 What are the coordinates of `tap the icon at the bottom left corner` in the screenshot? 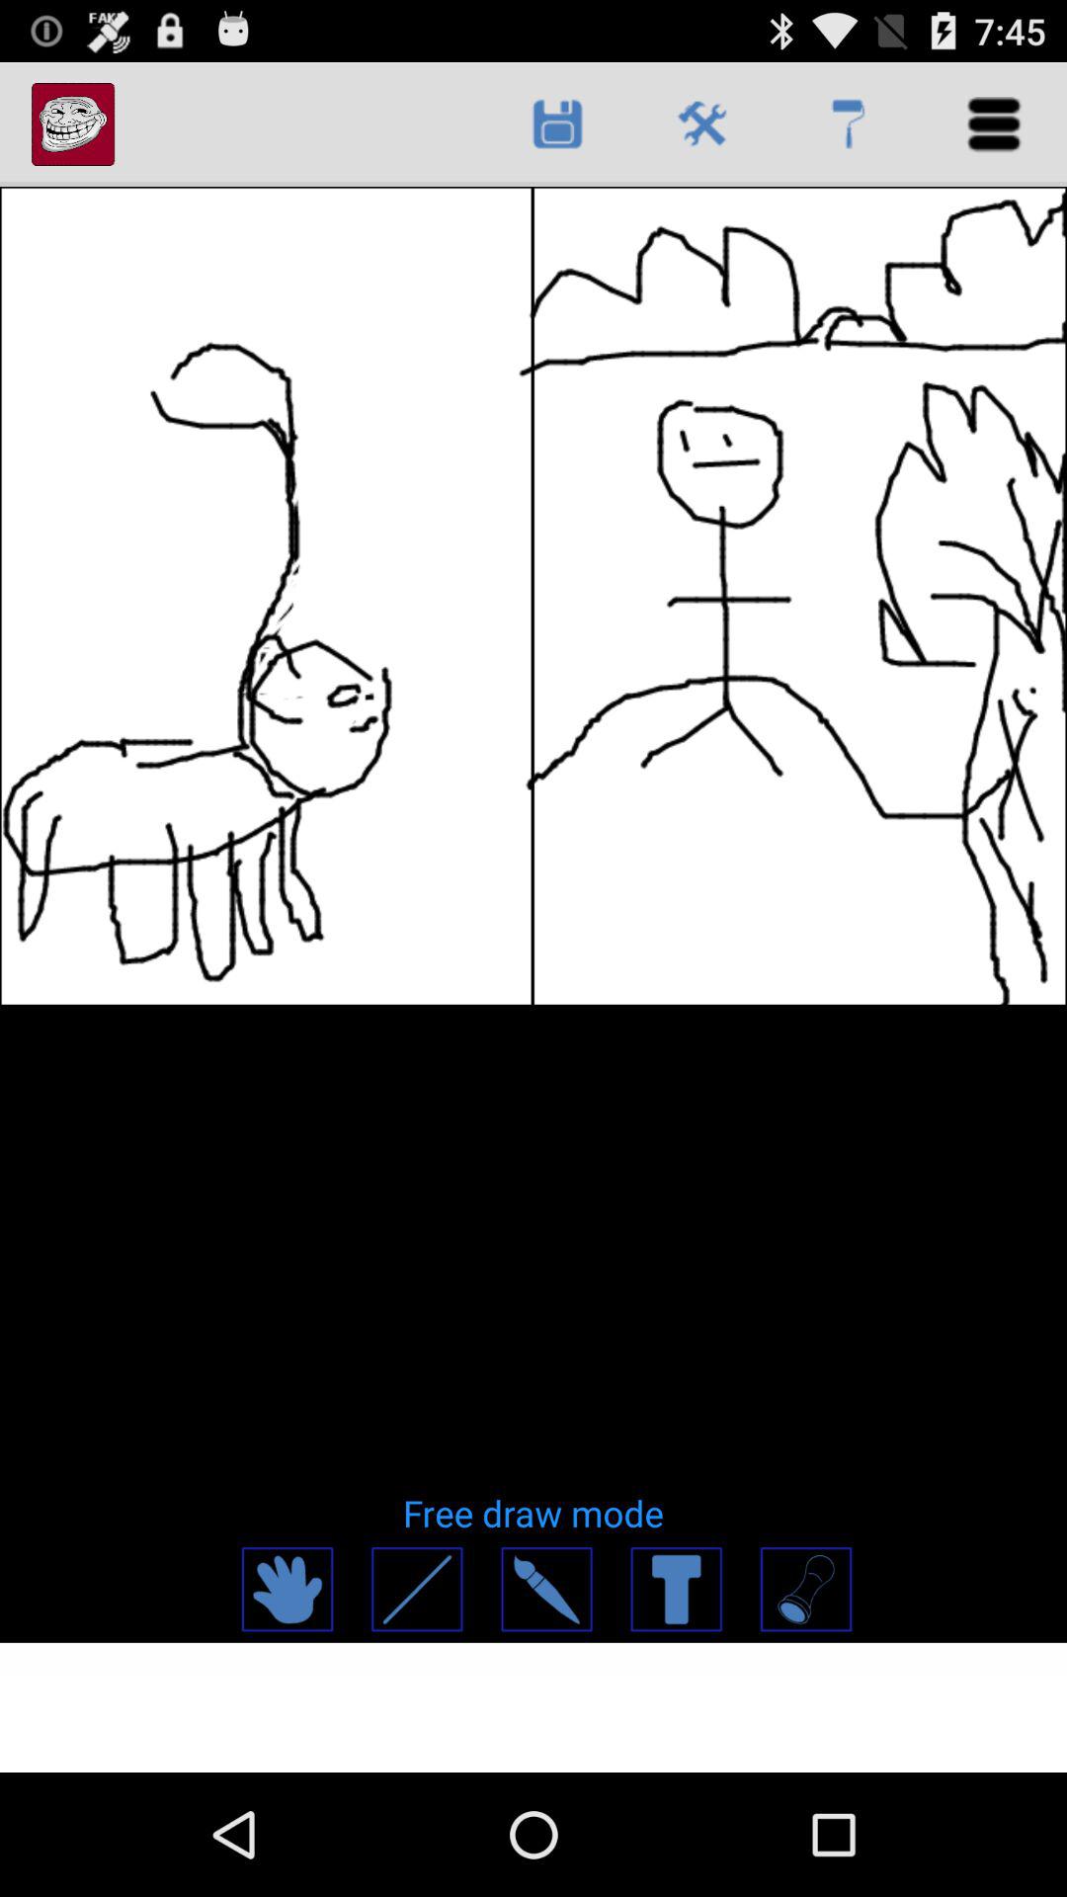 It's located at (287, 1589).